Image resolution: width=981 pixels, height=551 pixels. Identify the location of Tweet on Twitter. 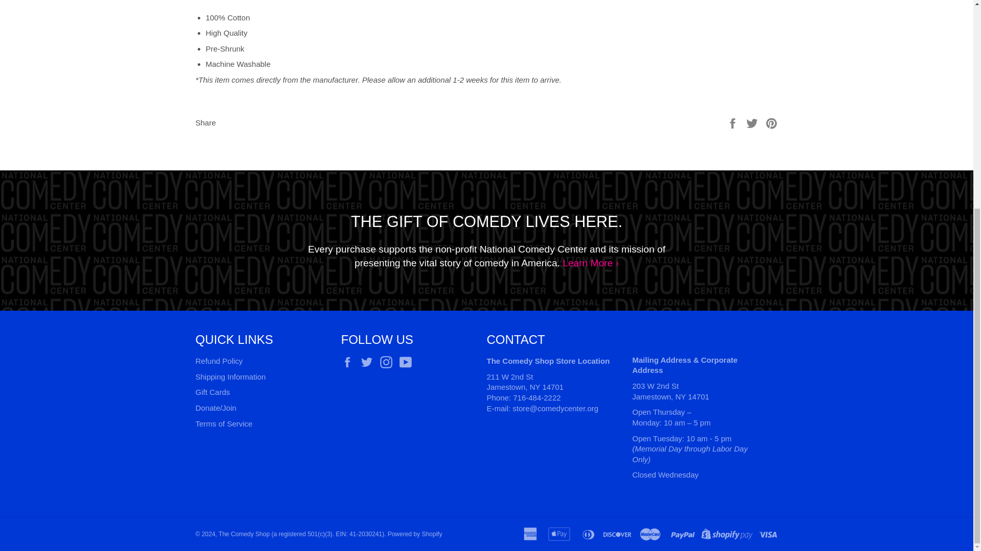
(753, 122).